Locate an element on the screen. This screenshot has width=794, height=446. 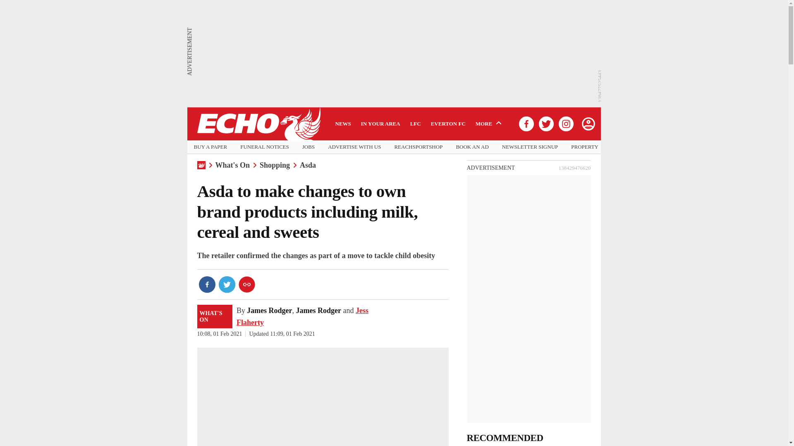
Shopping is located at coordinates (275, 165).